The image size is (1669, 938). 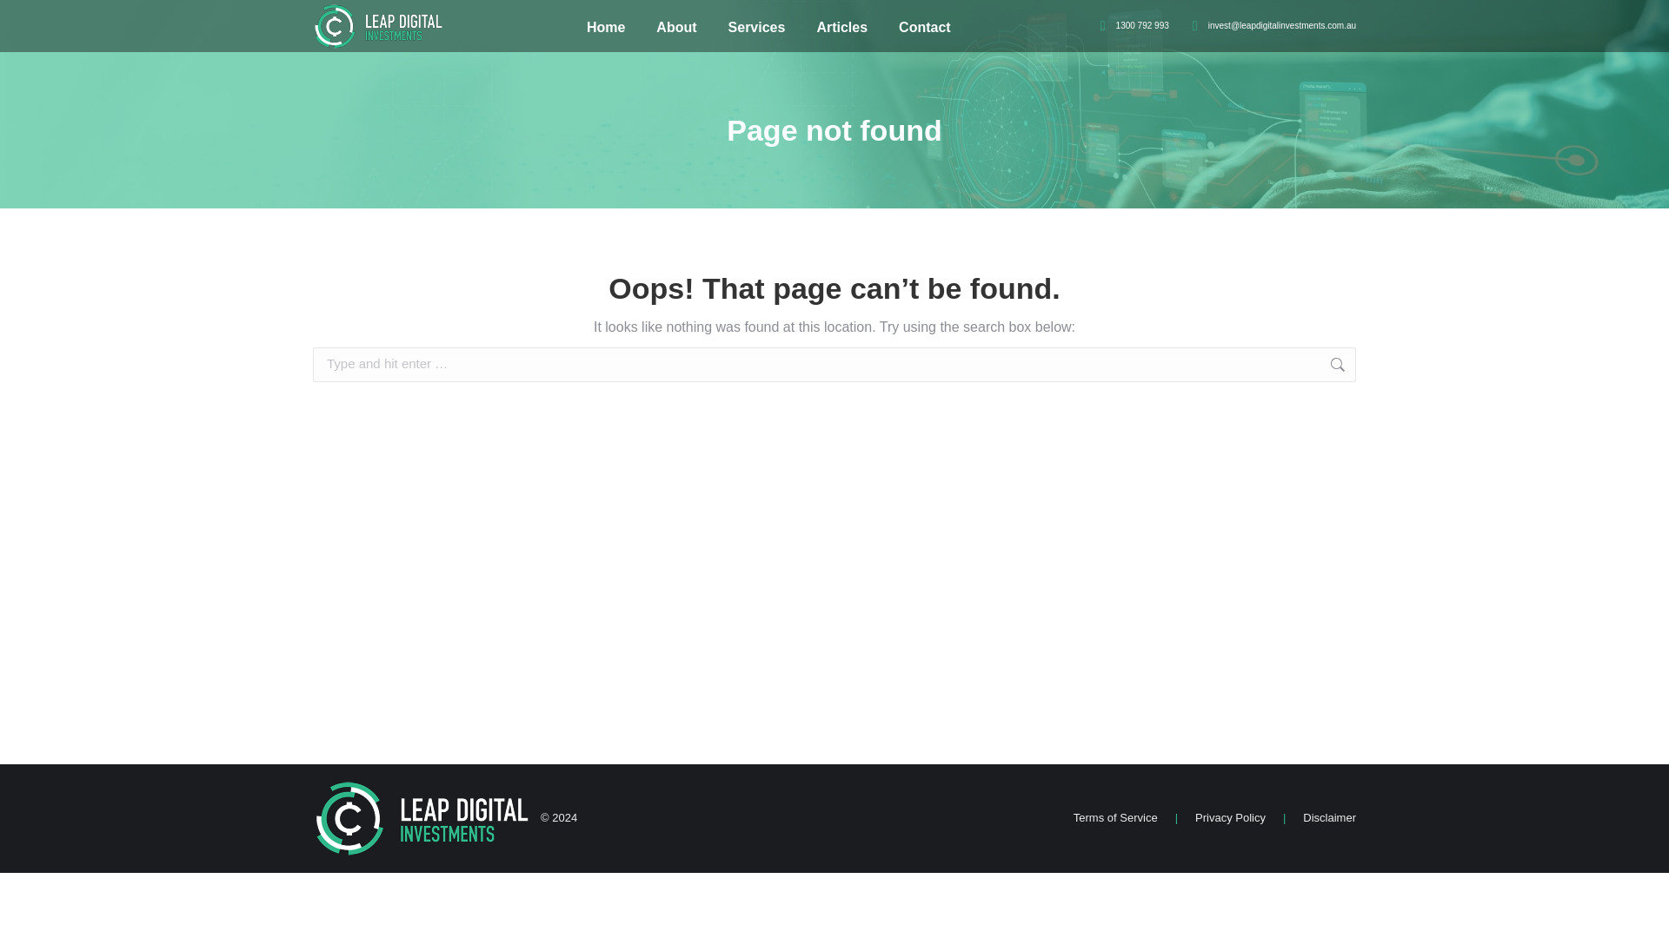 I want to click on Articles, so click(x=841, y=28).